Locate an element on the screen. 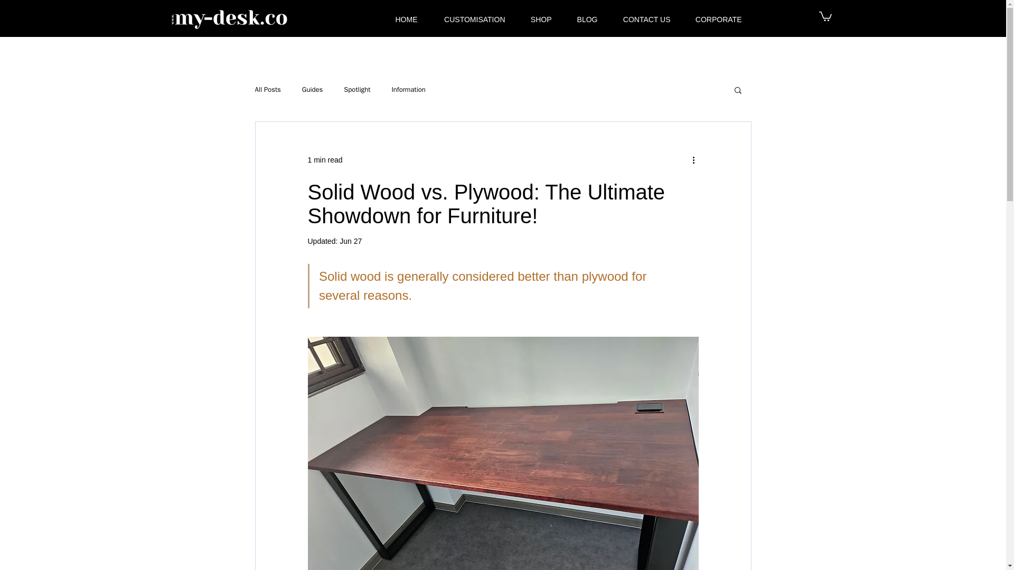 The image size is (1014, 570). Information is located at coordinates (408, 90).